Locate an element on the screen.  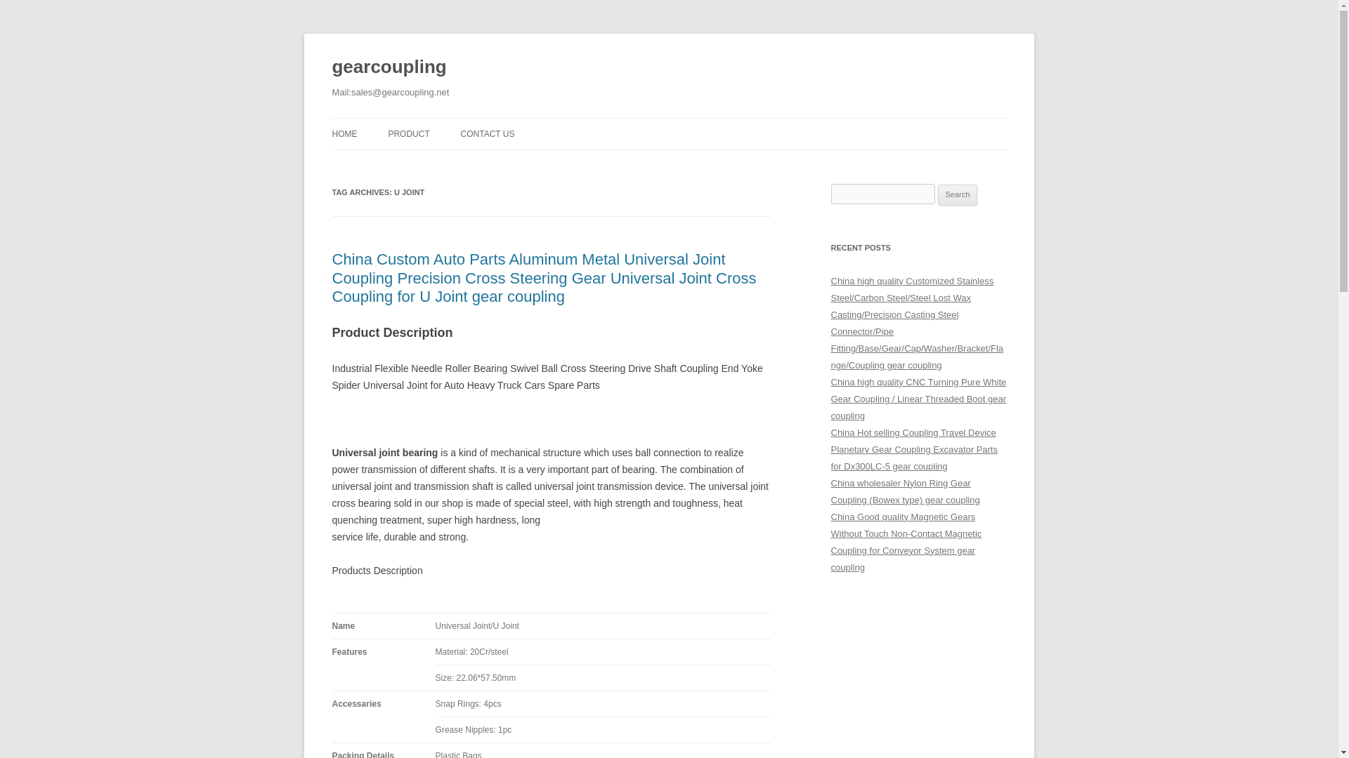
gearcoupling is located at coordinates (389, 67).